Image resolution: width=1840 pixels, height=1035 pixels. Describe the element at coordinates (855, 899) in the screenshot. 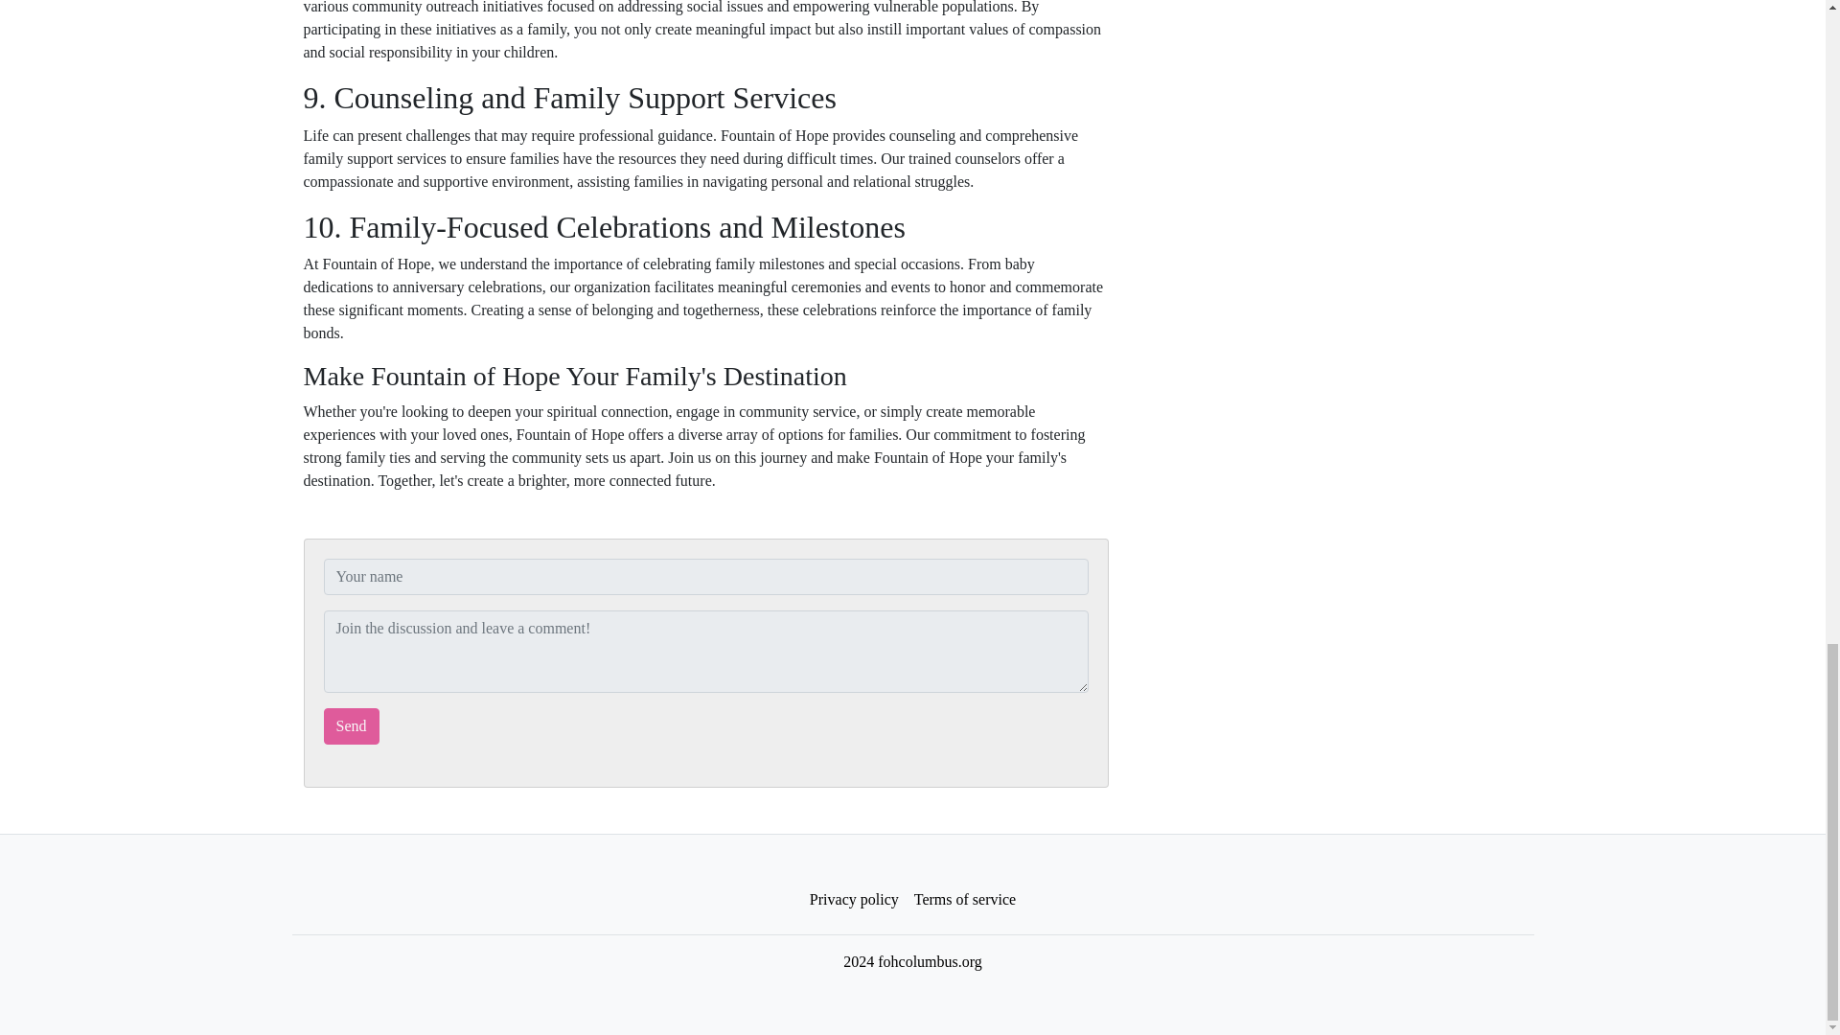

I see `Privacy policy` at that location.